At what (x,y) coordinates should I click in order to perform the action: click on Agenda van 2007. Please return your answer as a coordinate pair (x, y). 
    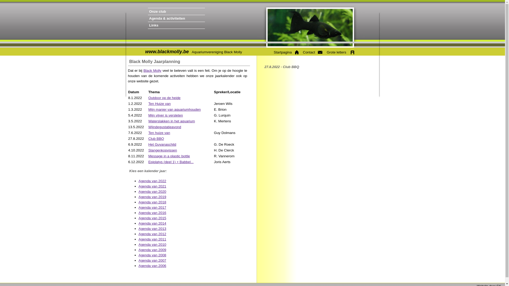
    Looking at the image, I should click on (152, 261).